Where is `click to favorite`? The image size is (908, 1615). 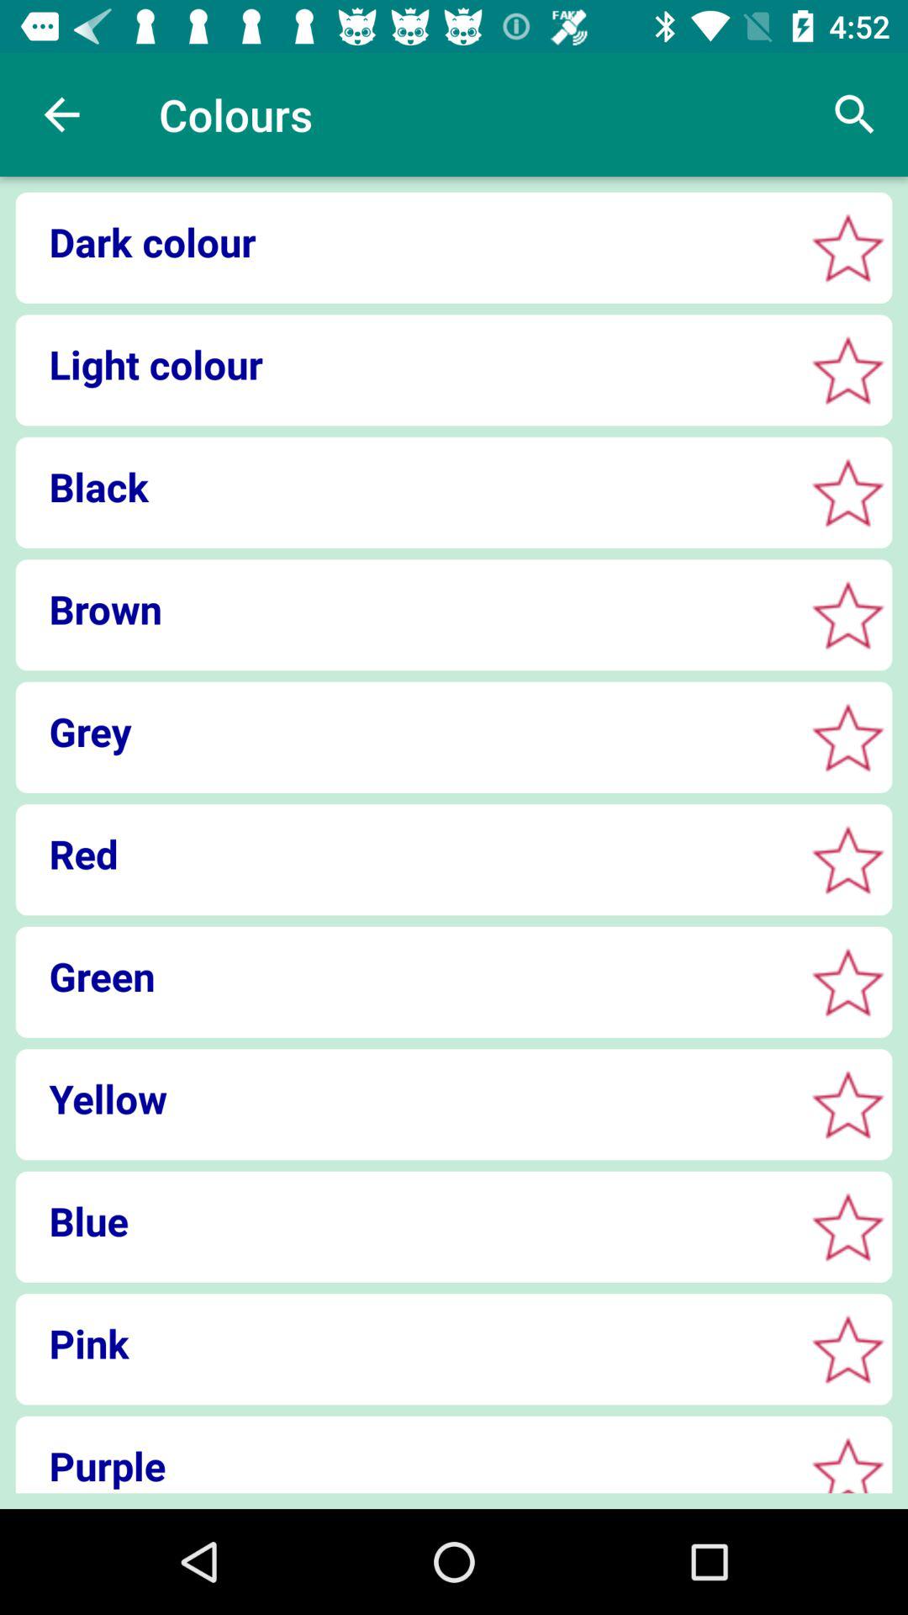
click to favorite is located at coordinates (847, 1349).